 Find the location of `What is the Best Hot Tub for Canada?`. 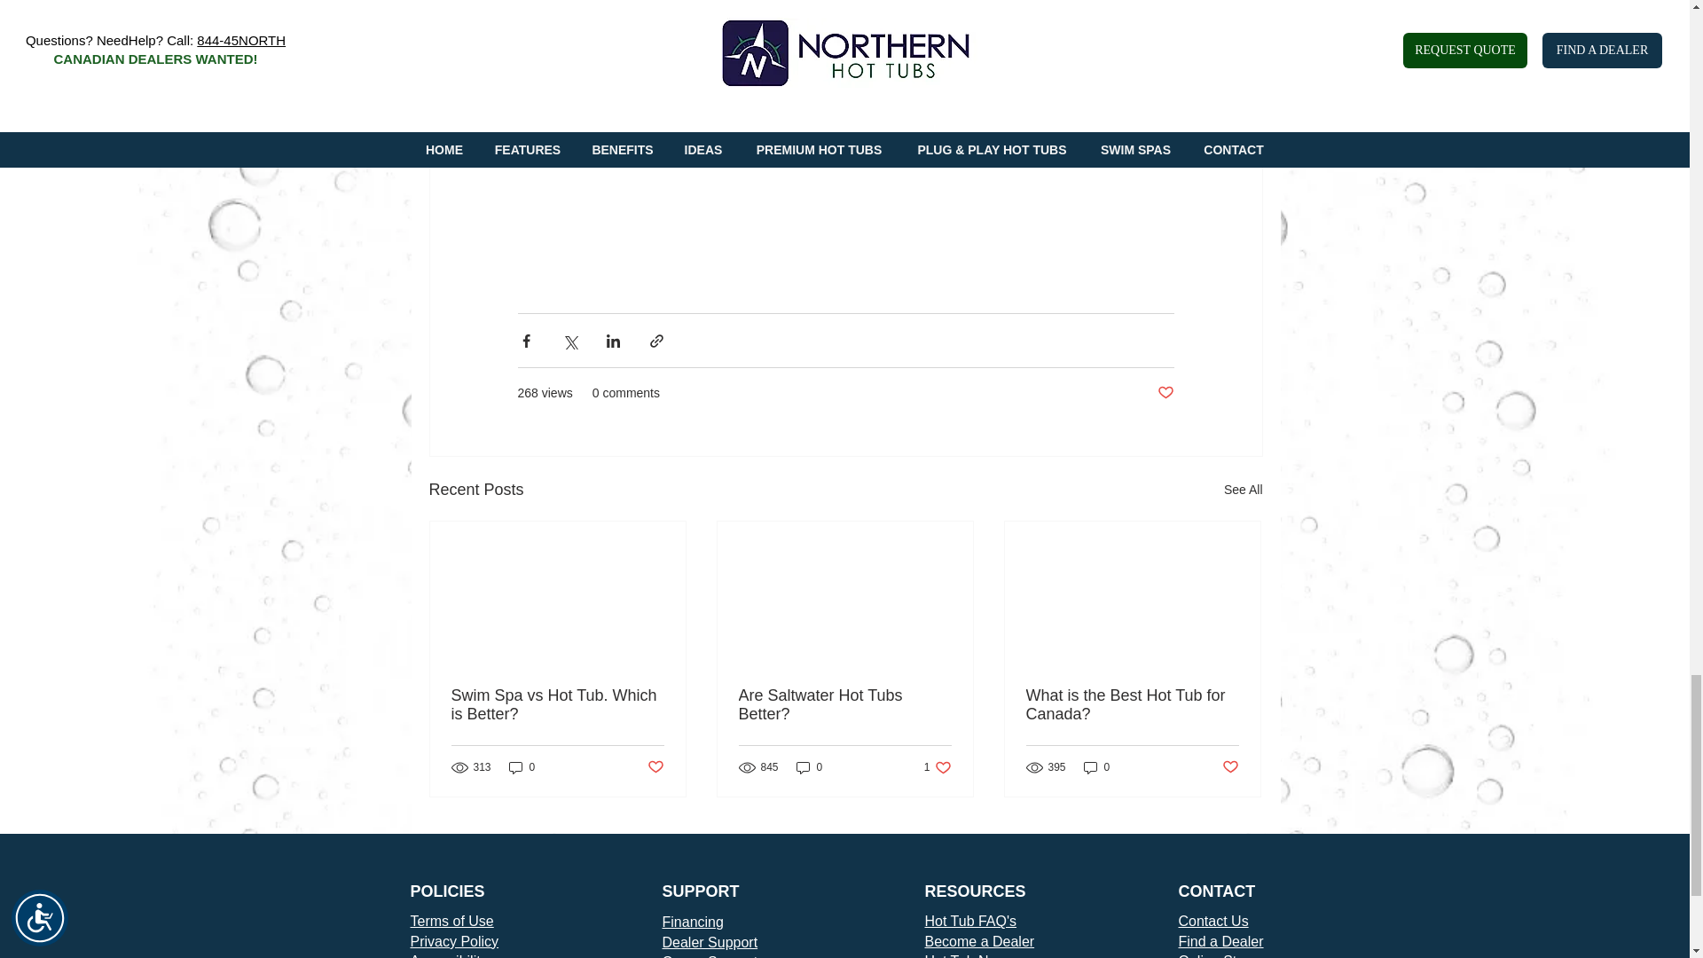

What is the Best Hot Tub for Canada? is located at coordinates (1131, 705).